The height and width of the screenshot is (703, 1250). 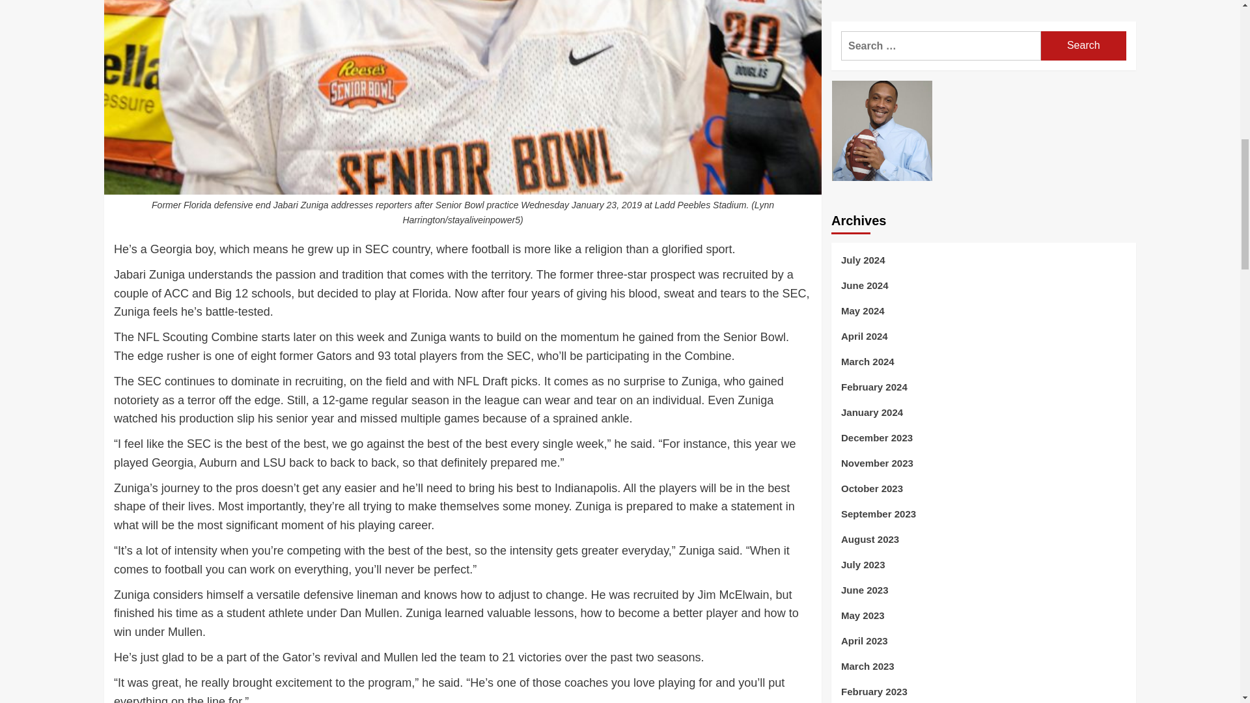 I want to click on Search, so click(x=1083, y=46).